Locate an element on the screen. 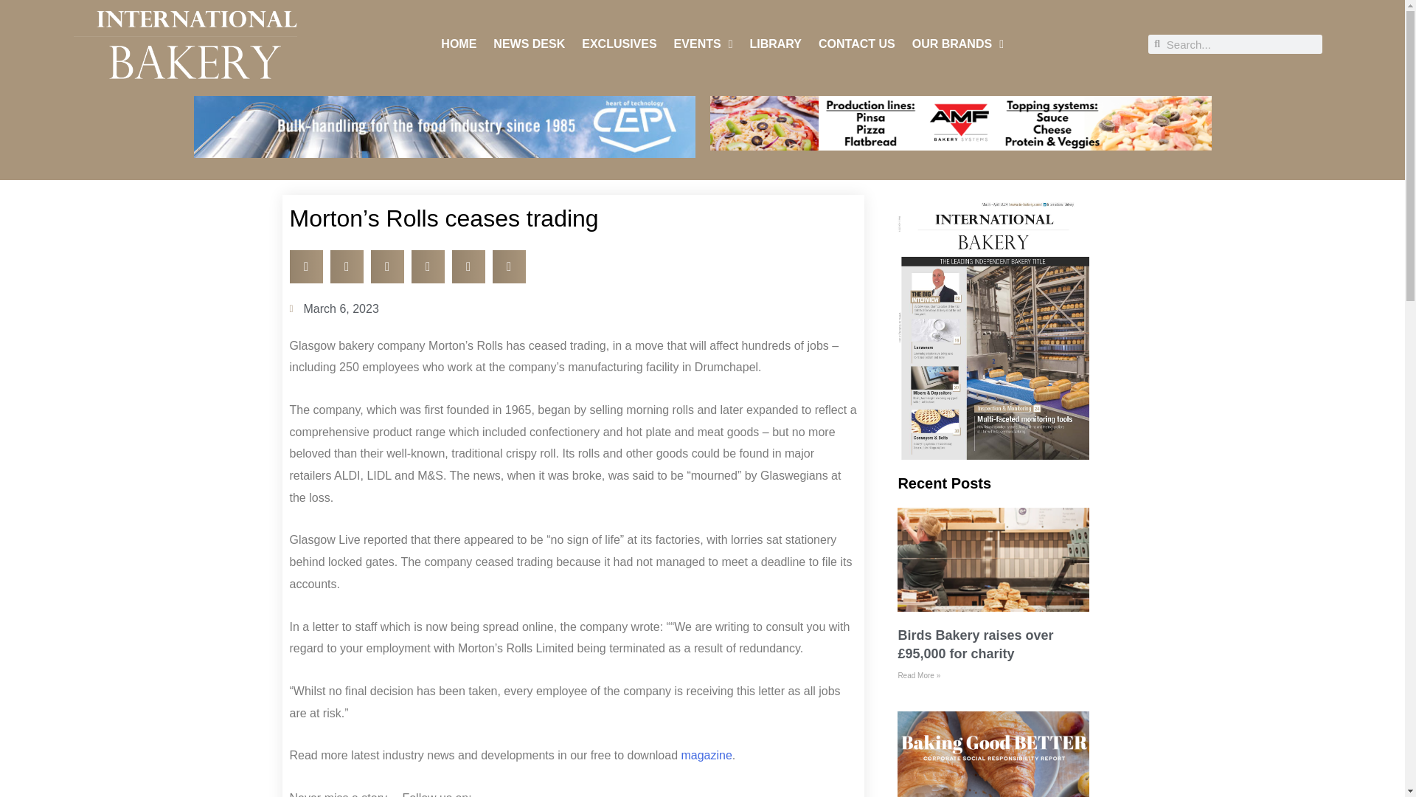 The image size is (1416, 797). OUR BRANDS is located at coordinates (957, 44).